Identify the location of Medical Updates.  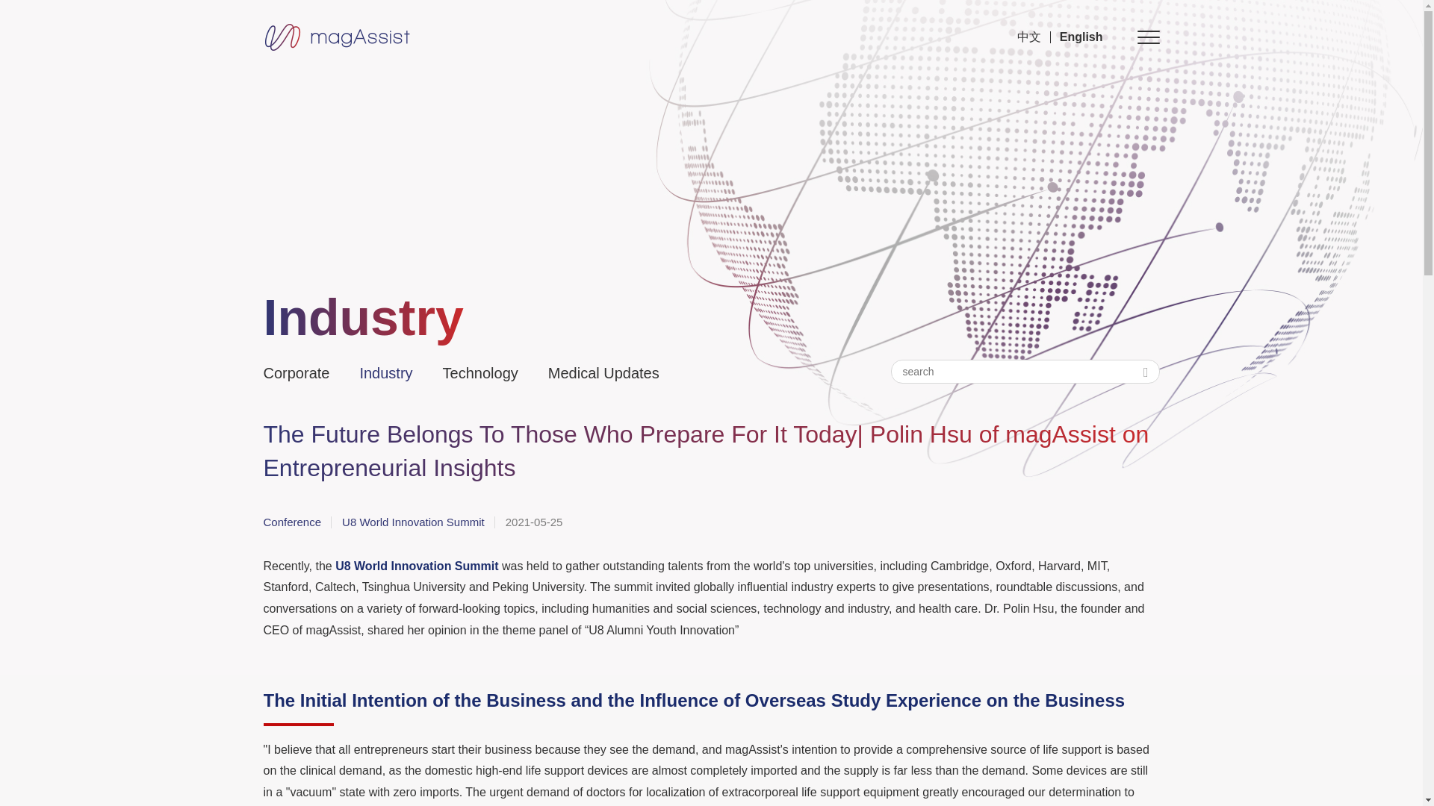
(611, 373).